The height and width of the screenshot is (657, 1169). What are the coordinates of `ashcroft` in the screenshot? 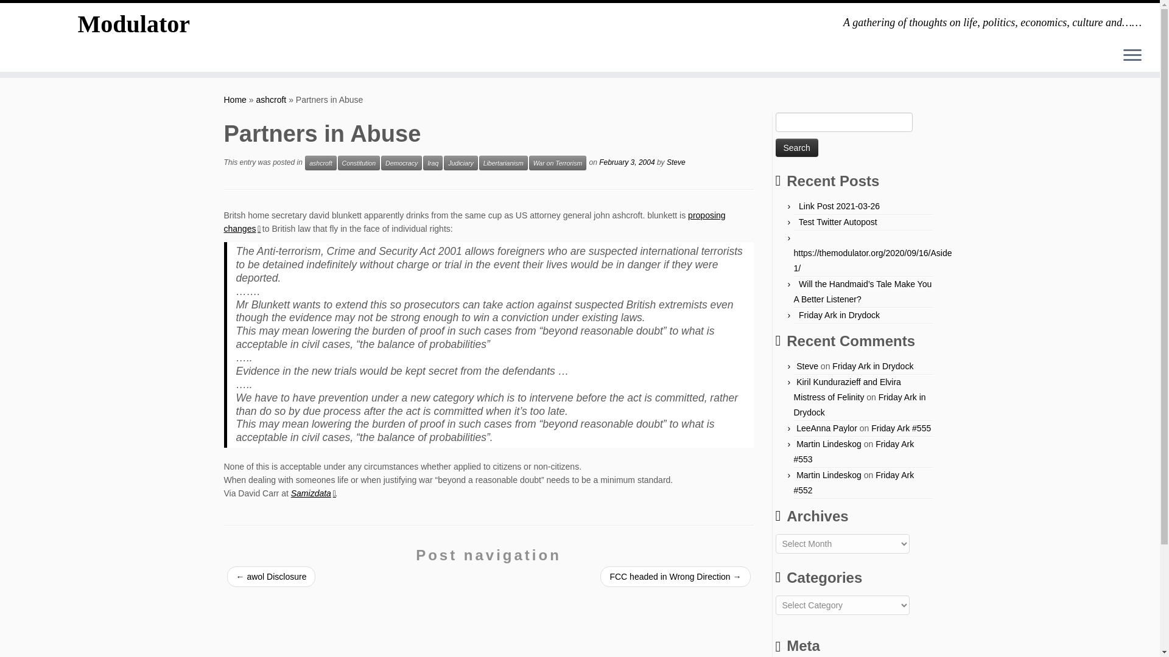 It's located at (271, 99).